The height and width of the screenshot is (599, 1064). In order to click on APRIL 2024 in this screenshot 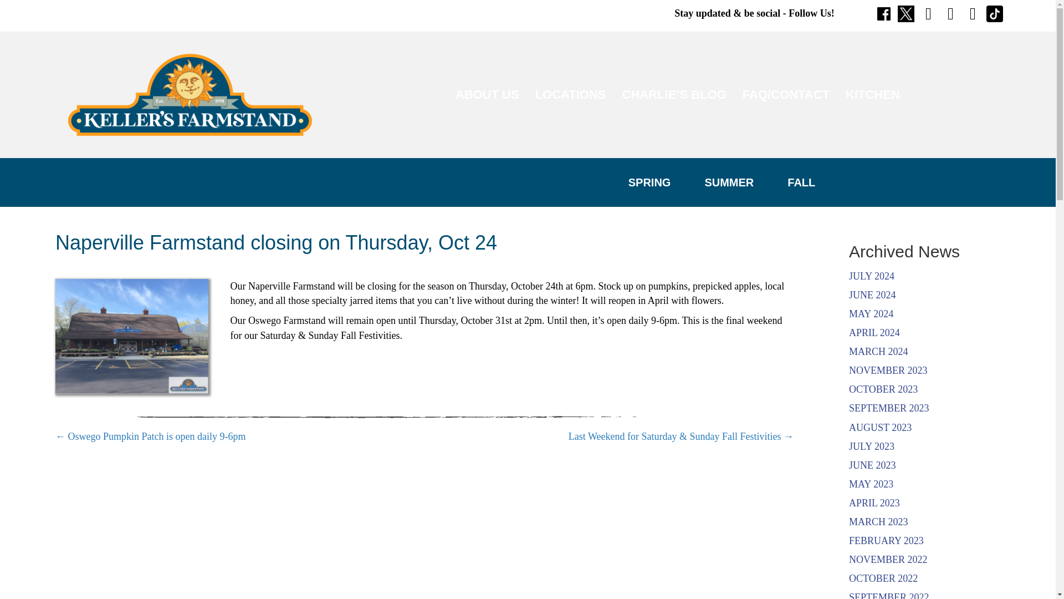, I will do `click(874, 333)`.